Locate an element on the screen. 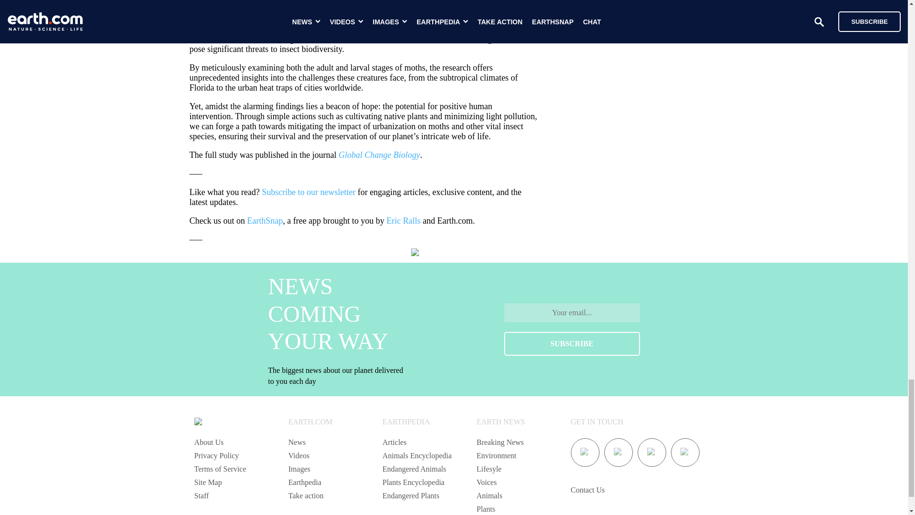 This screenshot has height=515, width=915. Global Change Biology is located at coordinates (379, 154).